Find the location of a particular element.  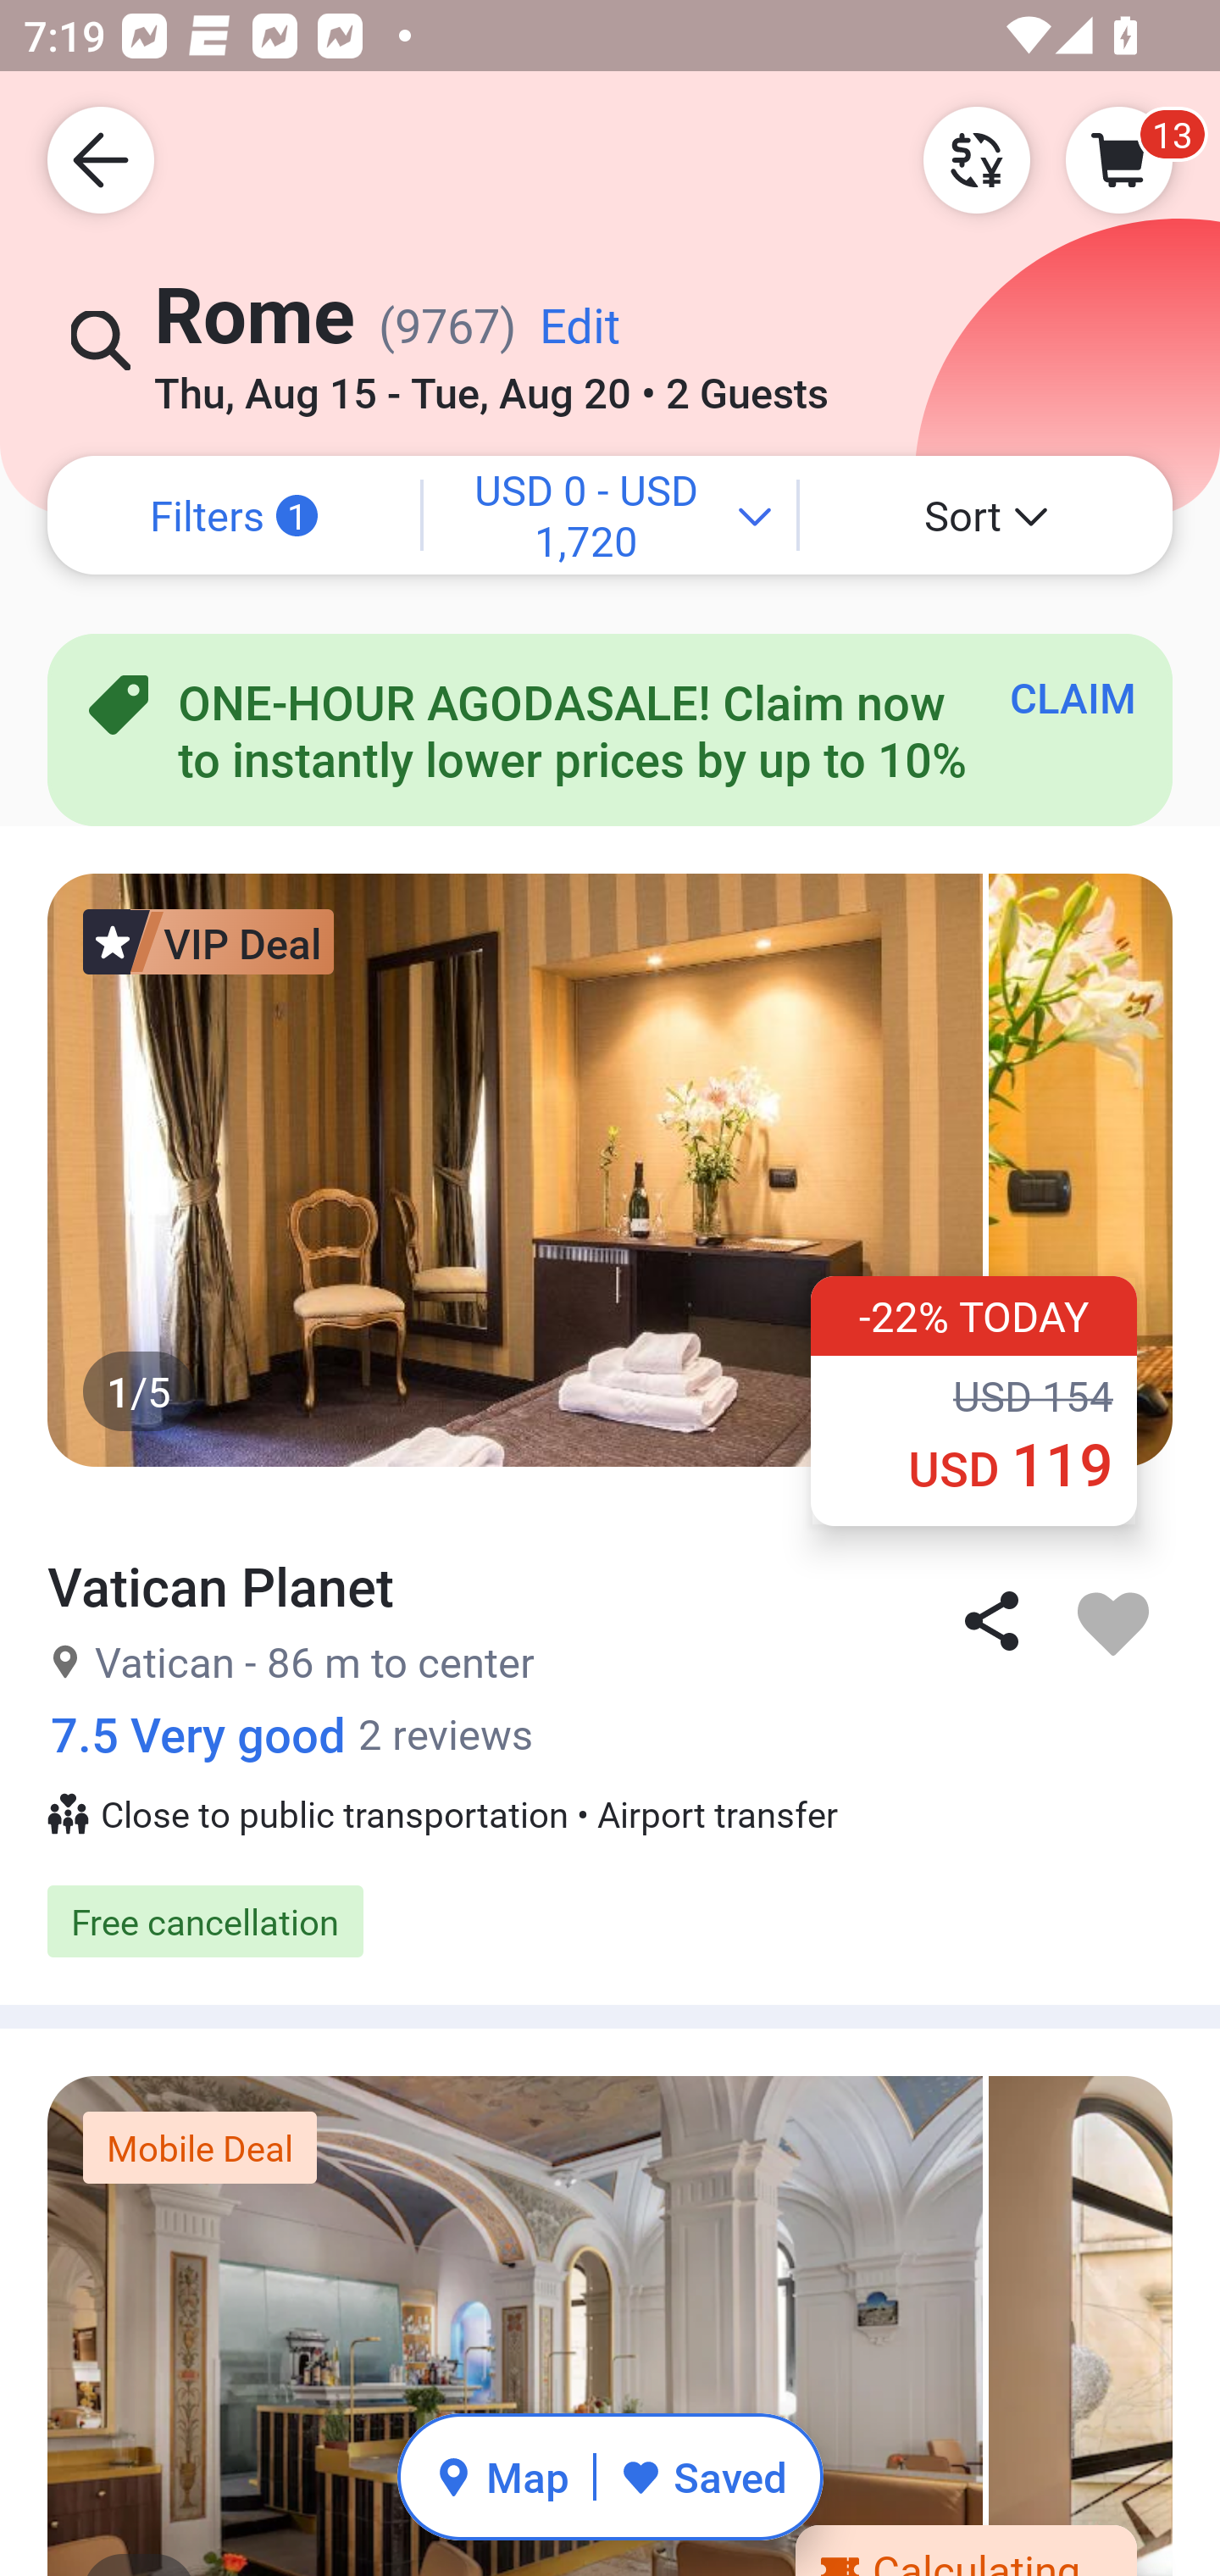

Saved is located at coordinates (703, 2476).